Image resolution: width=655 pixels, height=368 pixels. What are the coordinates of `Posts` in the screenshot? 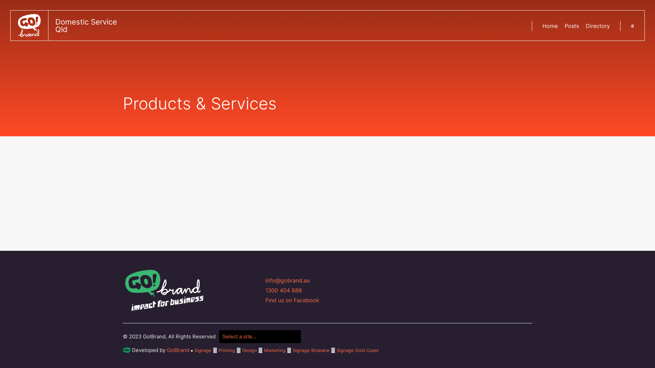 It's located at (572, 26).